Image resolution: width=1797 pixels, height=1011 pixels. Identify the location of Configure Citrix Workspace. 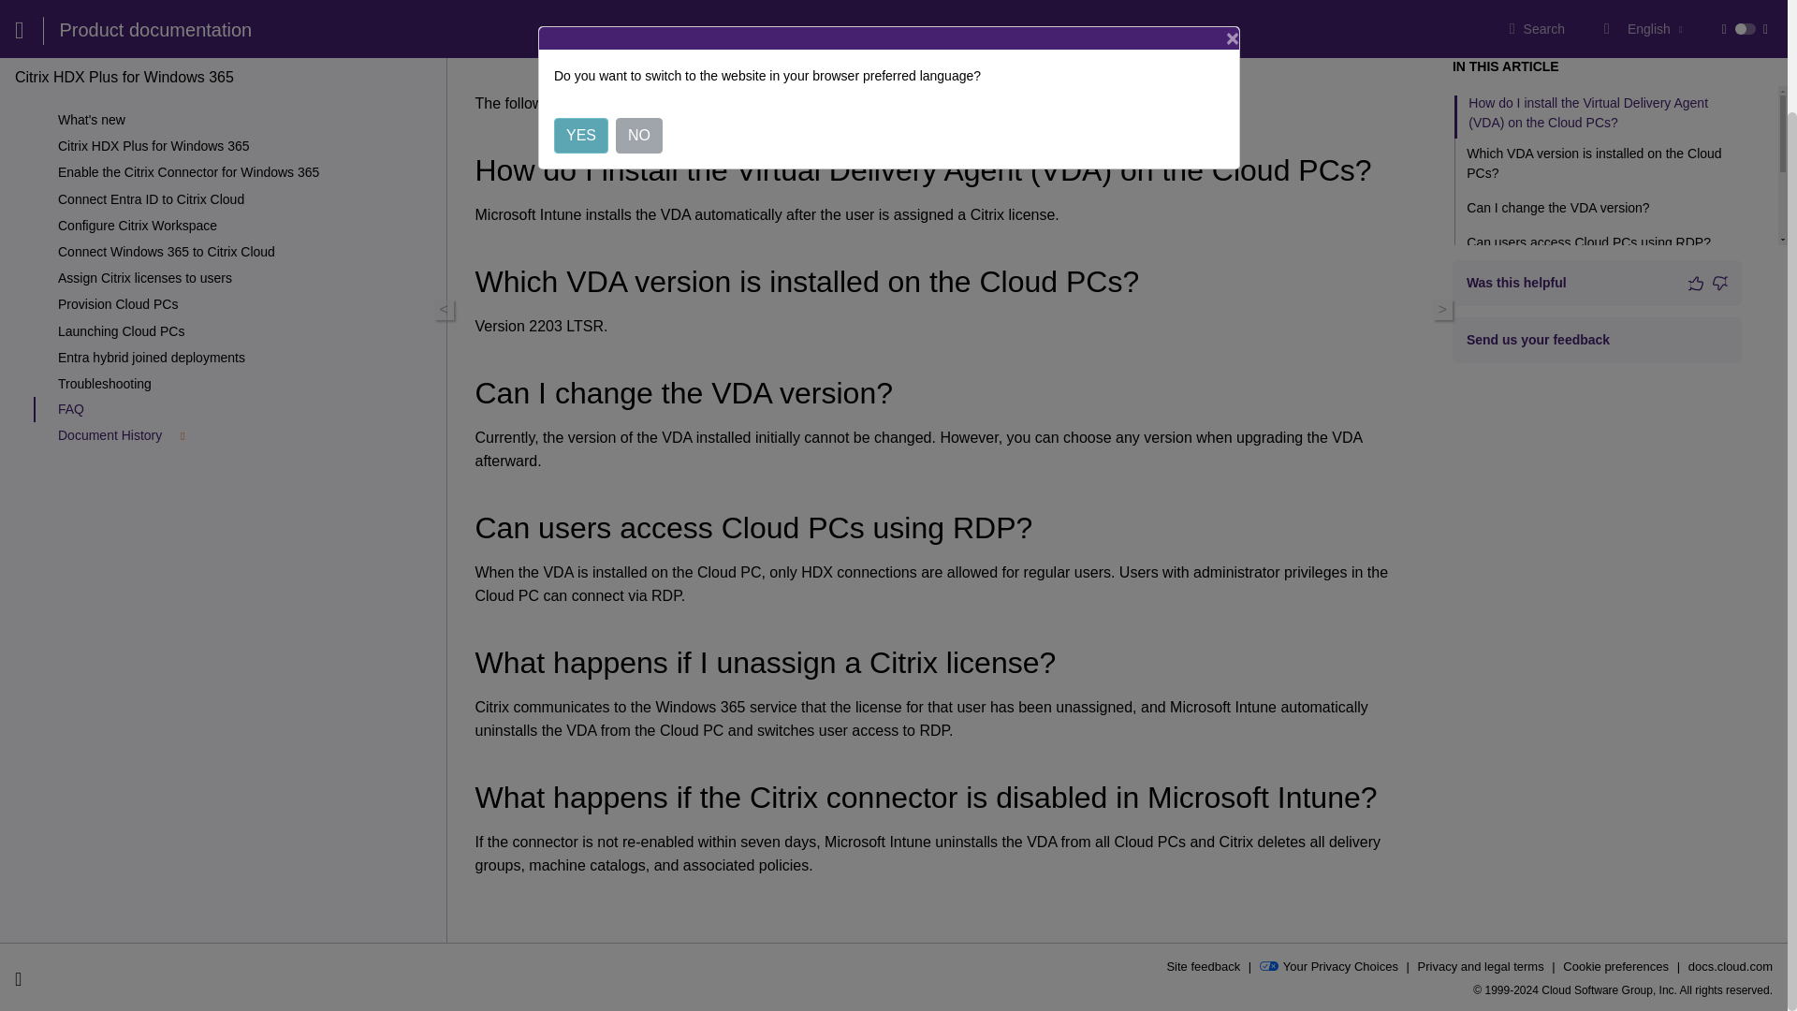
(247, 99).